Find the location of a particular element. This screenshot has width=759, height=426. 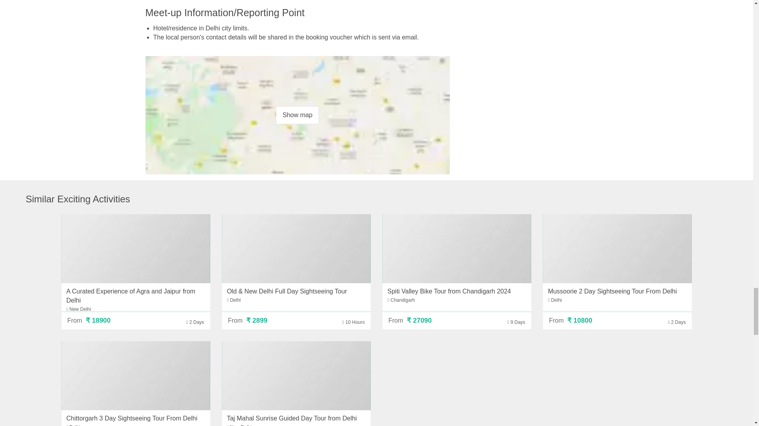

Spiti Valley Bike Tour from Chandigarh 2024 is located at coordinates (457, 248).